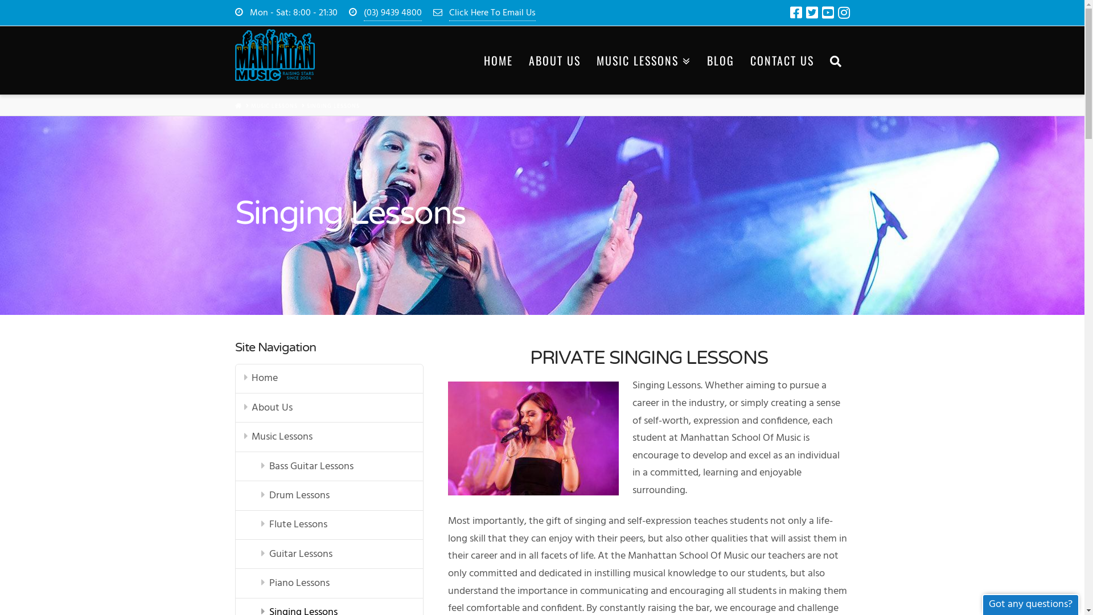  Describe the element at coordinates (492, 14) in the screenshot. I see `Click Here To Email Us` at that location.